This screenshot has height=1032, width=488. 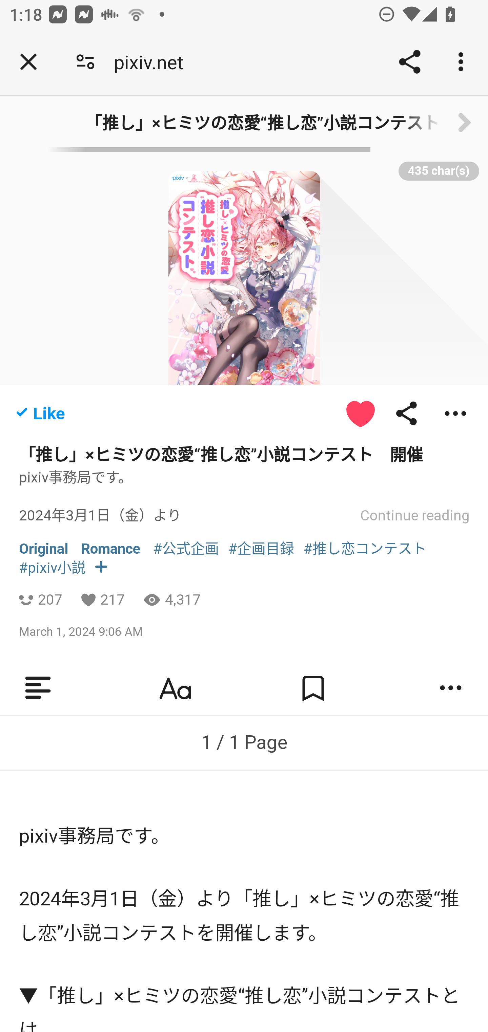 What do you see at coordinates (365, 549) in the screenshot?
I see `#推し恋コンテスト # 推し恋コンテスト` at bounding box center [365, 549].